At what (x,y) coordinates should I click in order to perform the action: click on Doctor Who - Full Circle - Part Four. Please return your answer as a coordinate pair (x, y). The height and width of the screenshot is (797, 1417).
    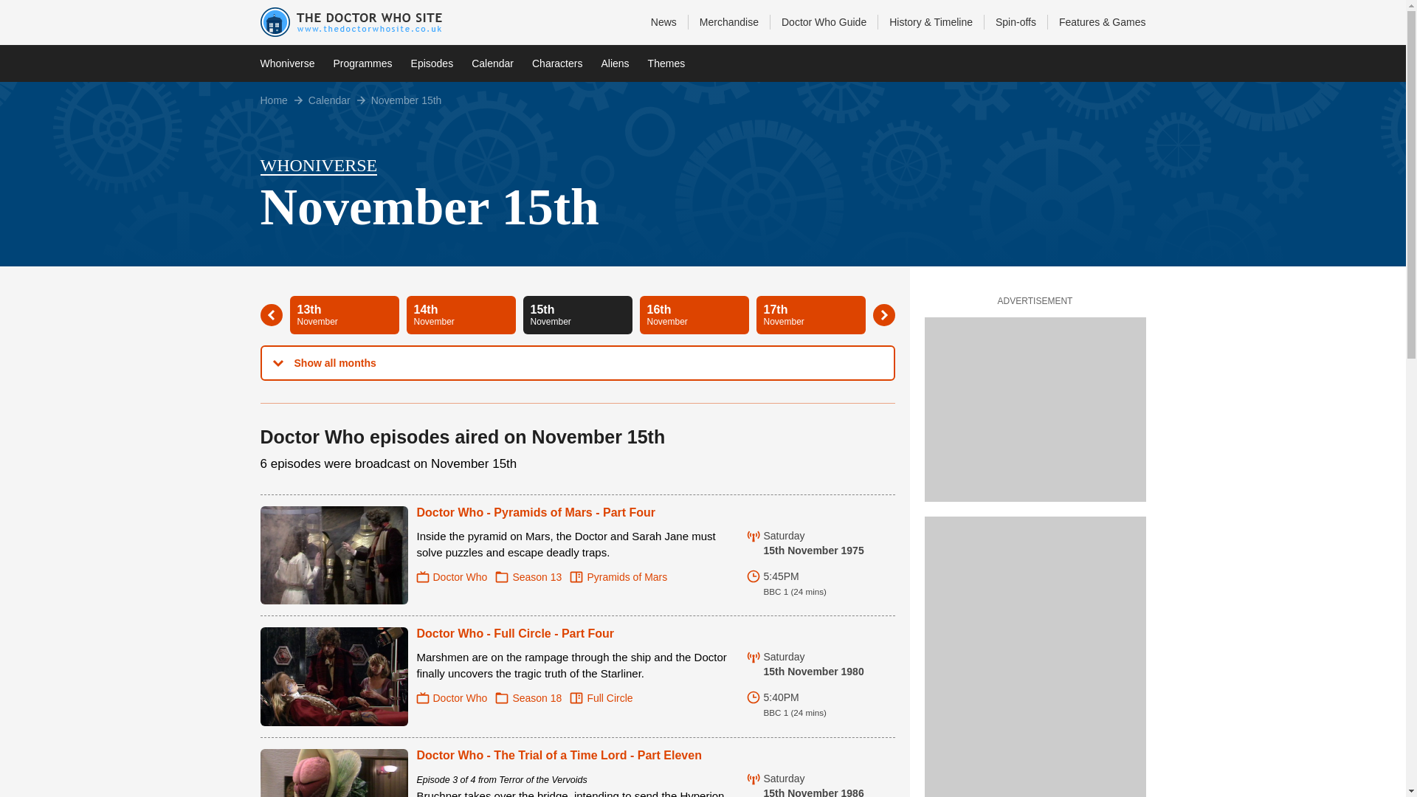
    Looking at the image, I should click on (461, 314).